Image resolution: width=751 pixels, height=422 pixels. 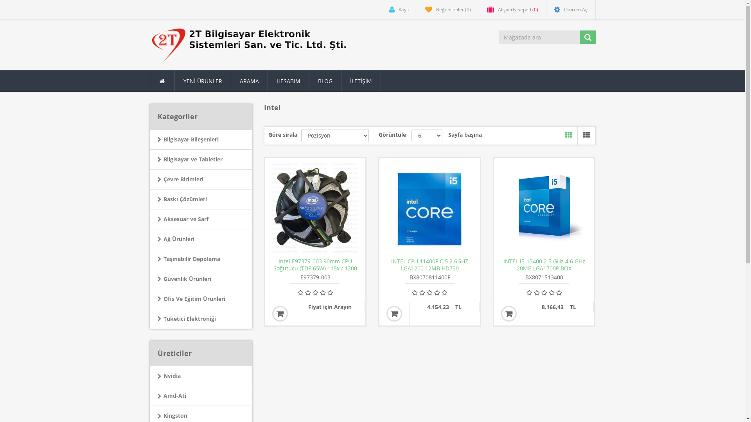 I want to click on INTEL i5-13400 2.5 GHz 4.6 GHz 20MB LGA1700P BOX, so click(x=544, y=265).